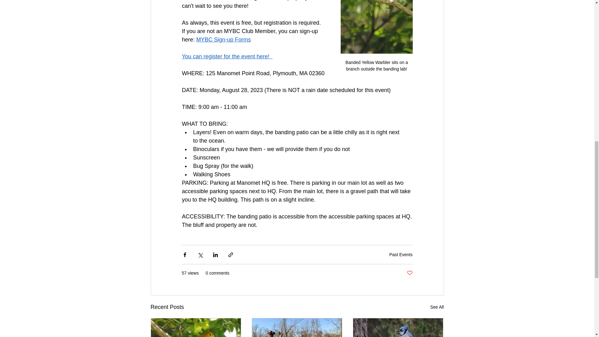  I want to click on MYBC Sign-up Forms, so click(223, 39).